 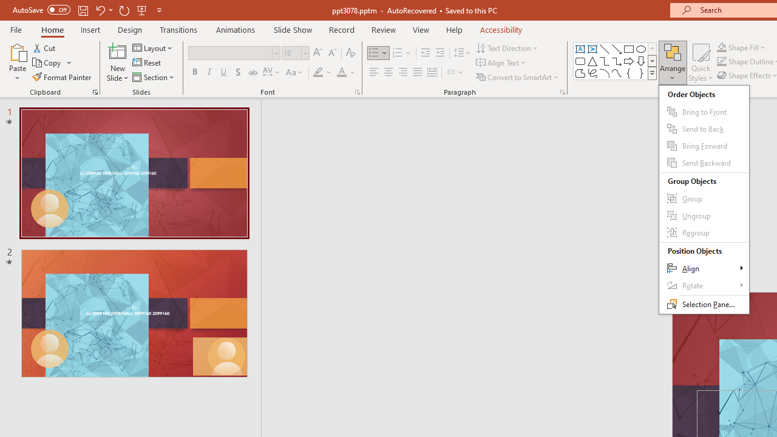 I want to click on Align Left, so click(x=374, y=73).